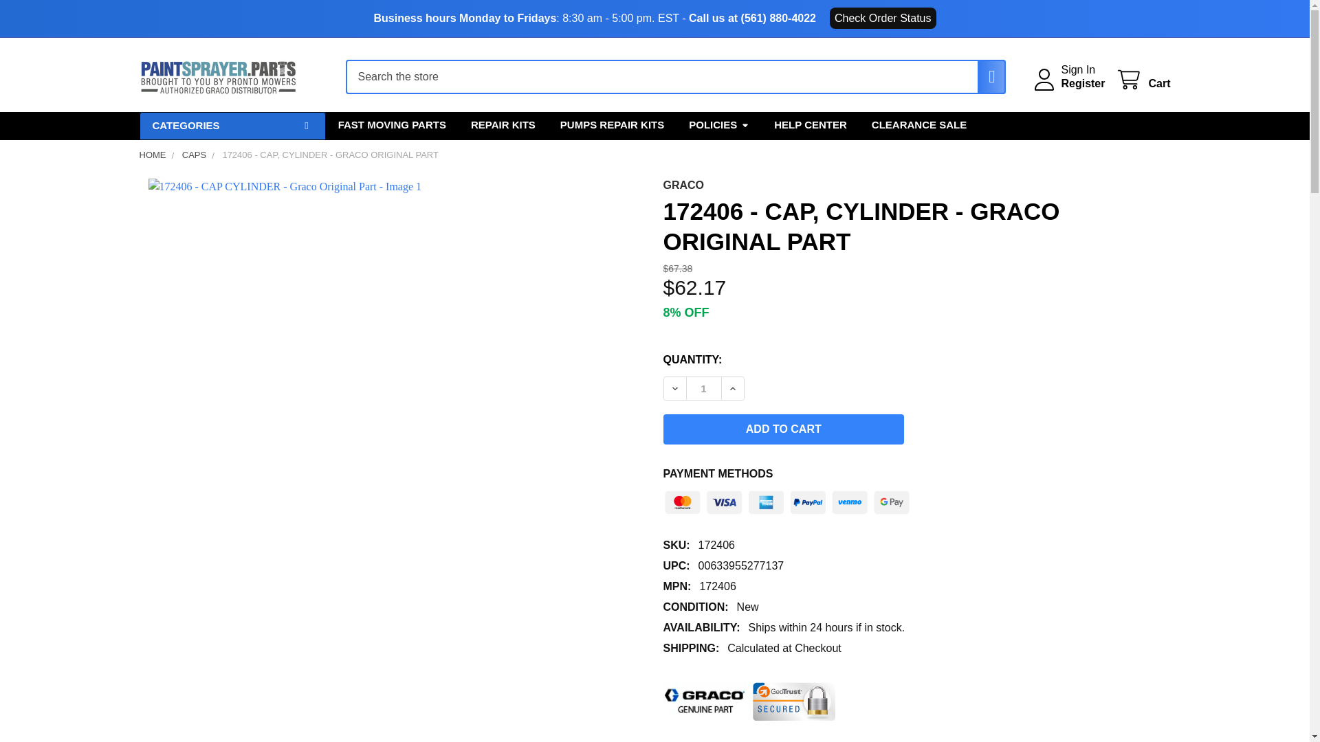 The height and width of the screenshot is (742, 1320). Describe the element at coordinates (703, 388) in the screenshot. I see `1` at that location.